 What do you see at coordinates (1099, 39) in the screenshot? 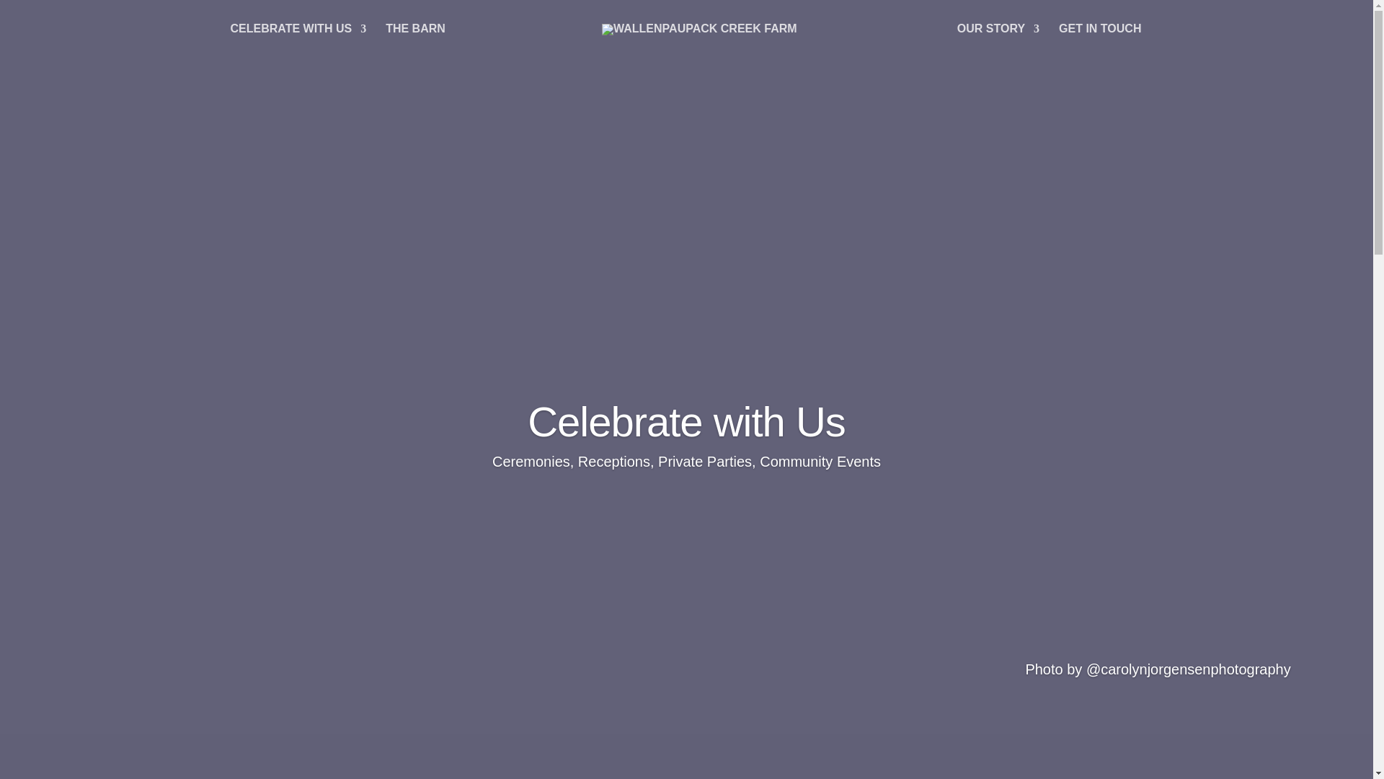
I see `GET IN TOUCH` at bounding box center [1099, 39].